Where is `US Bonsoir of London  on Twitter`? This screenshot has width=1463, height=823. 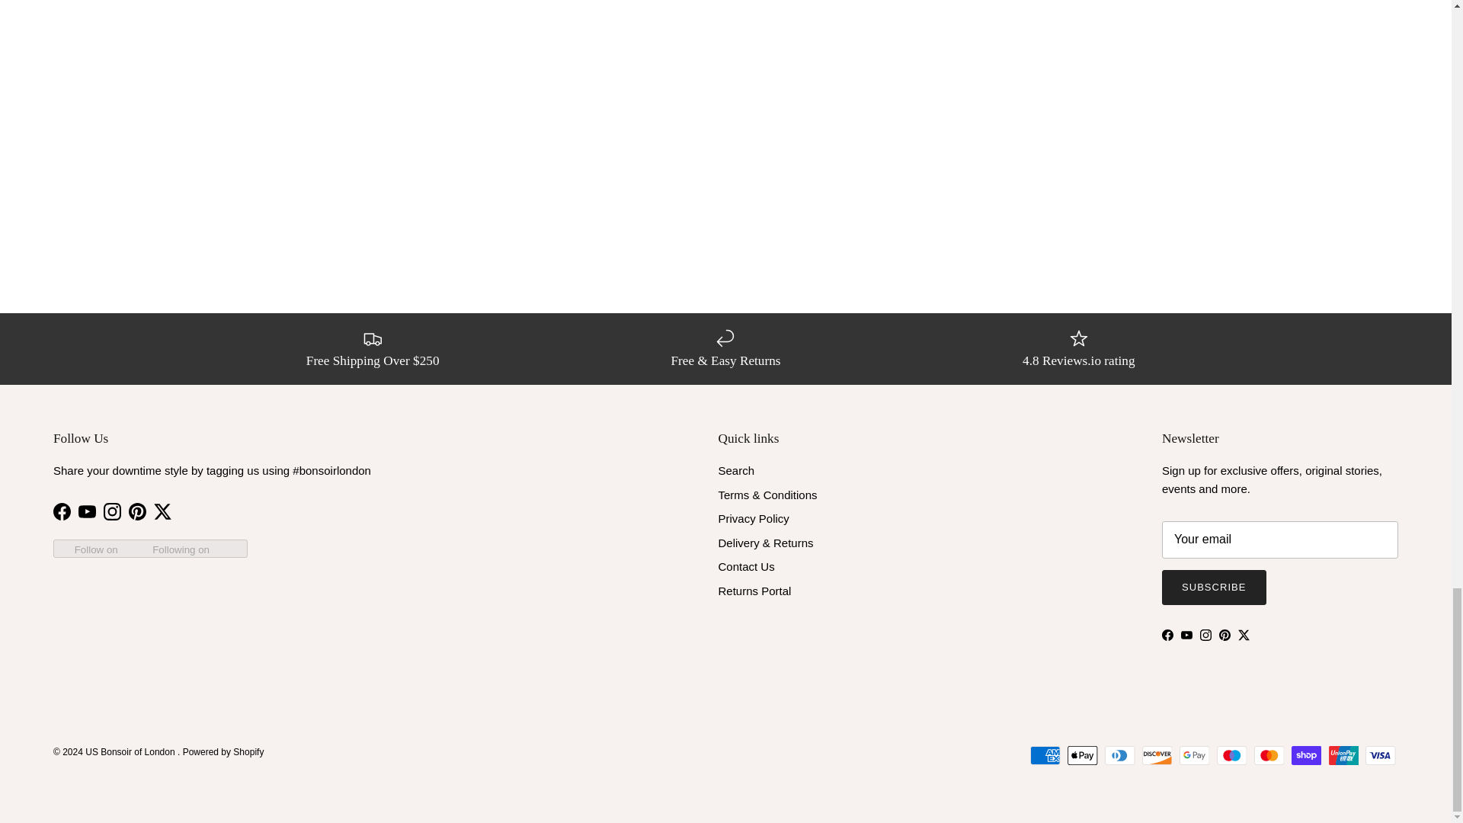 US Bonsoir of London  on Twitter is located at coordinates (162, 511).